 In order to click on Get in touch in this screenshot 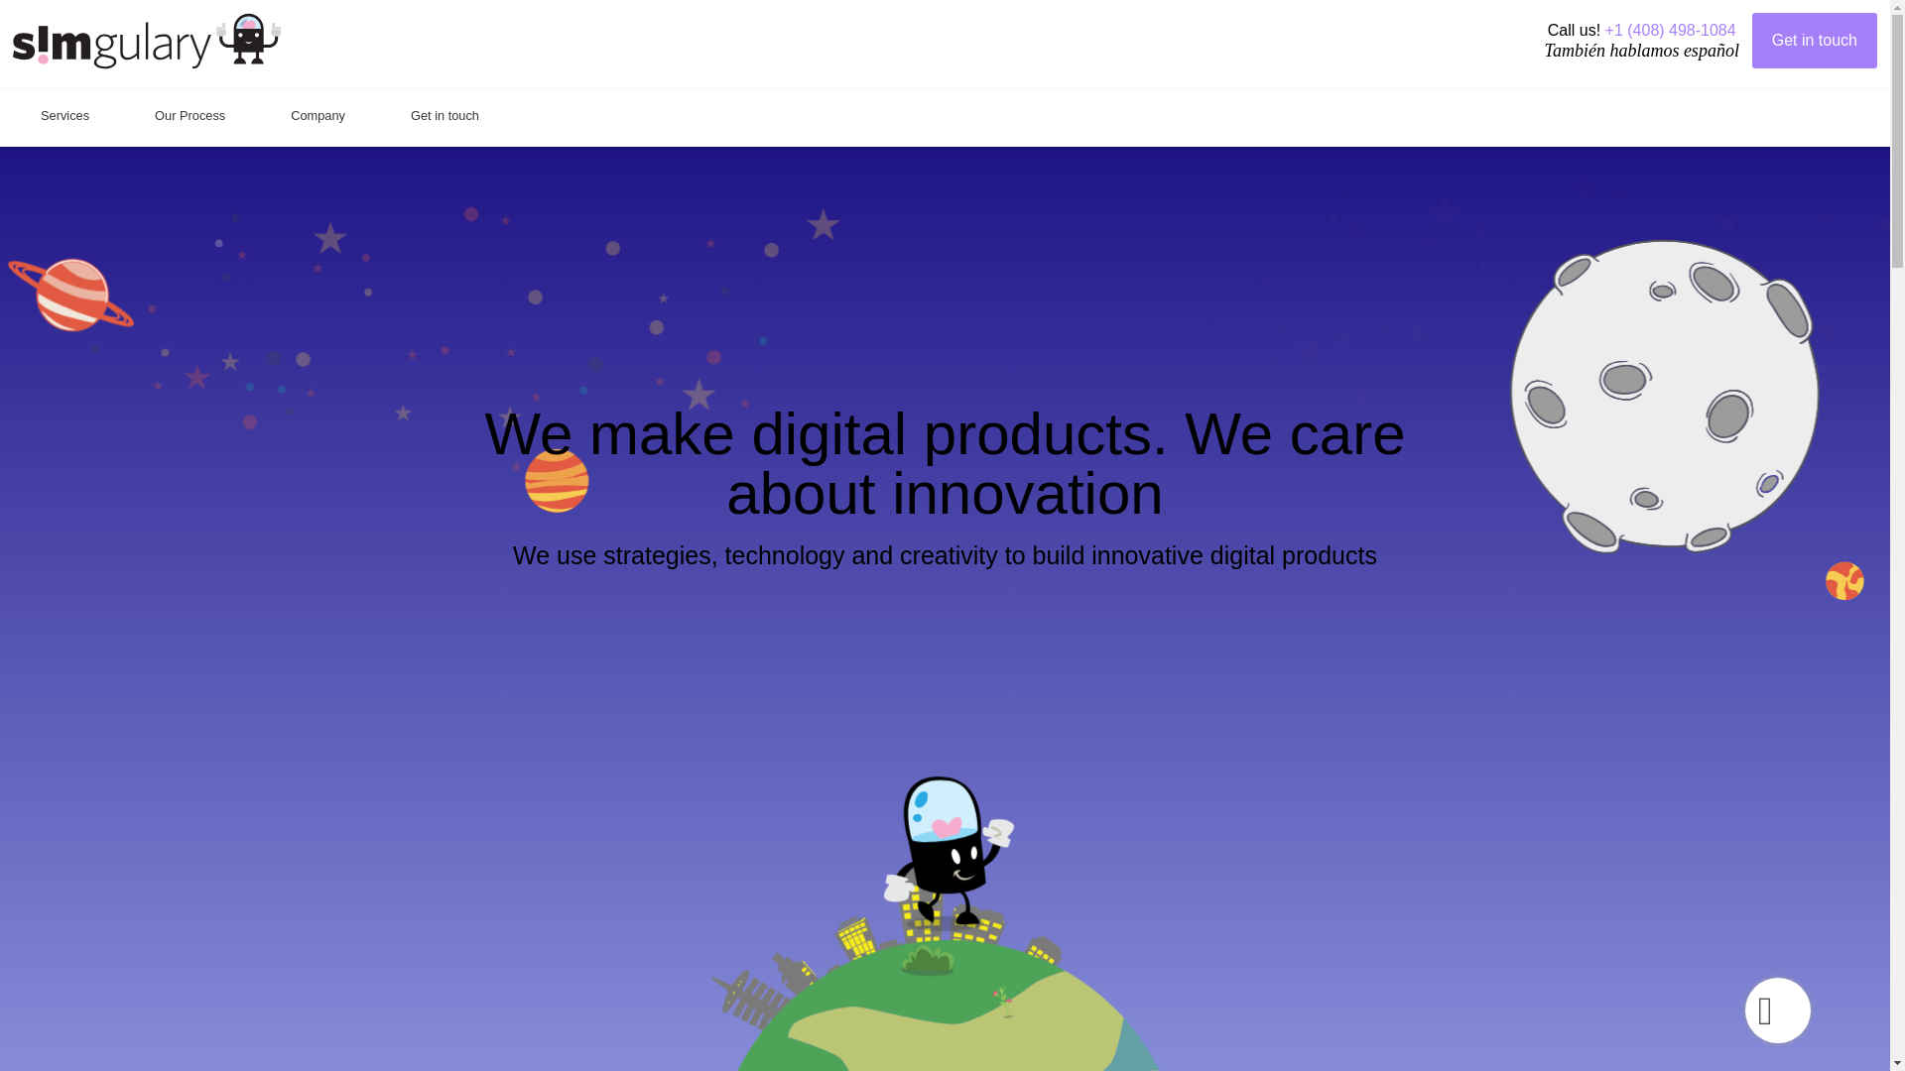, I will do `click(1814, 40)`.